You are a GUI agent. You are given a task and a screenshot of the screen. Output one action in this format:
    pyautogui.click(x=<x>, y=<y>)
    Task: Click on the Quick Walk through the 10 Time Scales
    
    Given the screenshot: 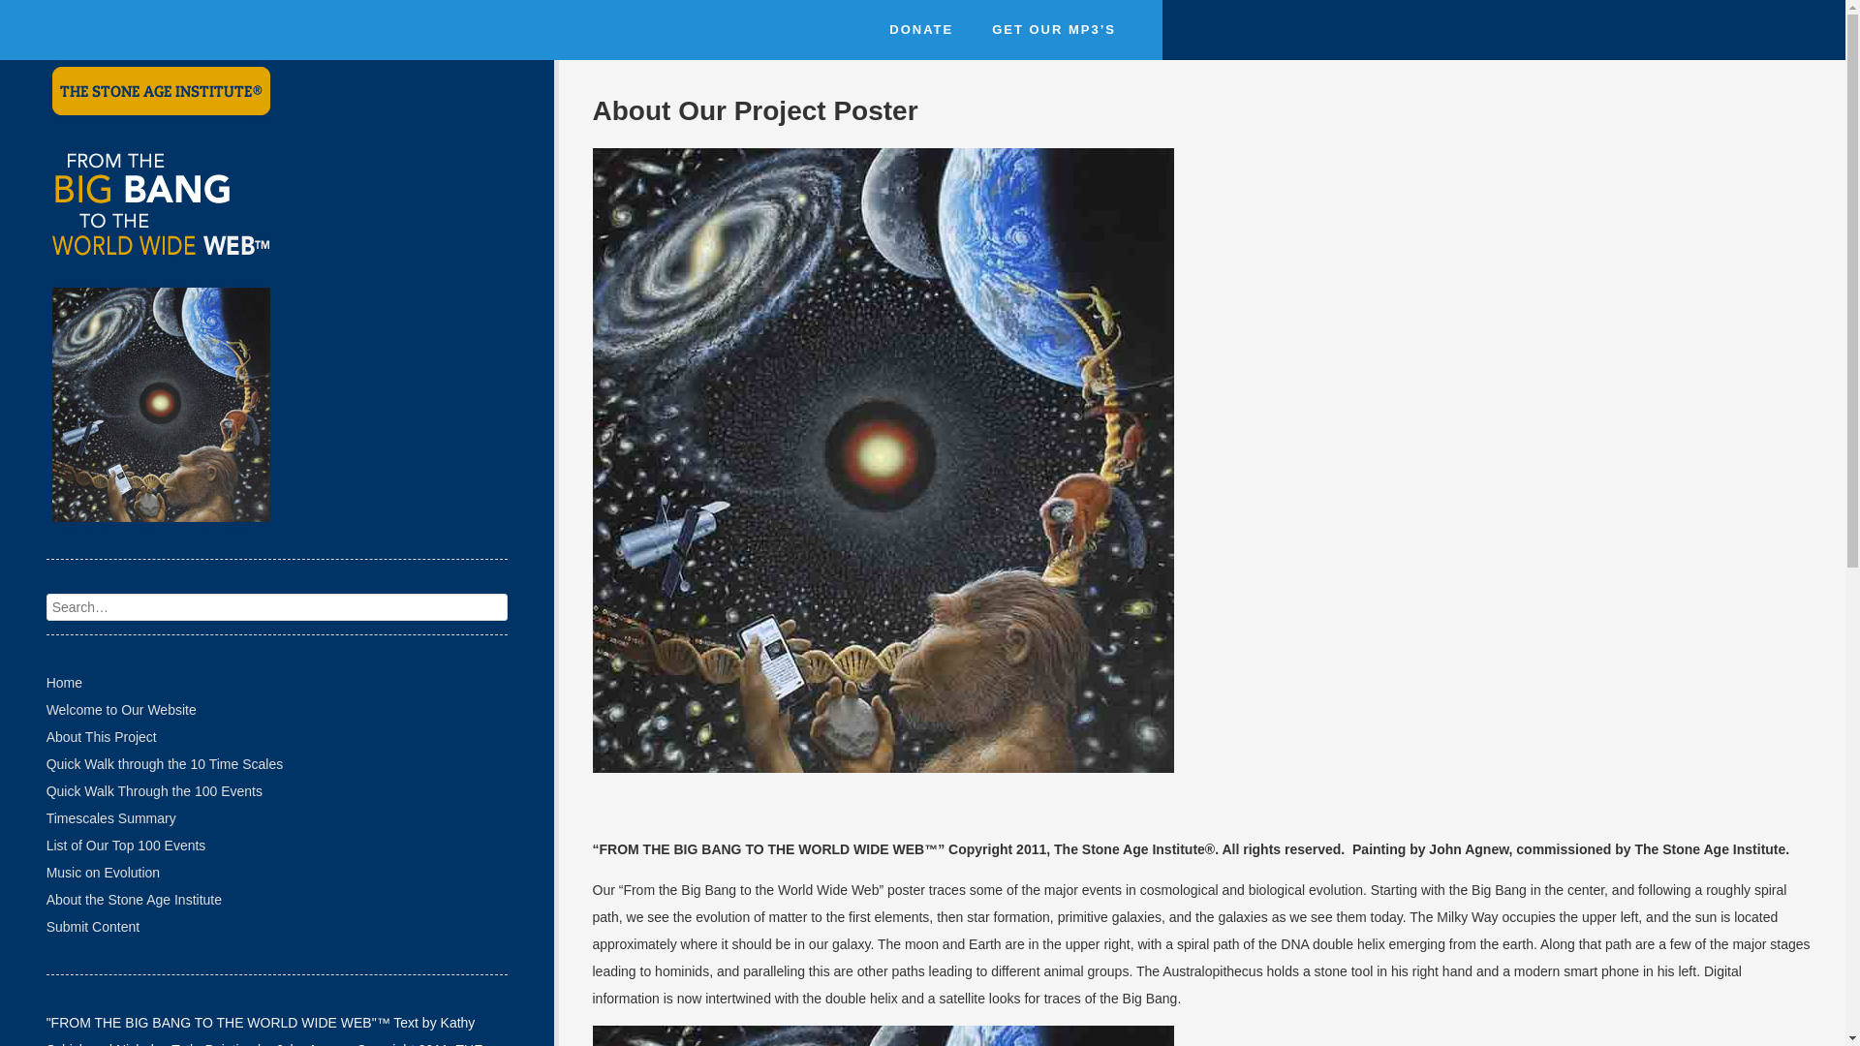 What is the action you would take?
    pyautogui.click(x=165, y=763)
    